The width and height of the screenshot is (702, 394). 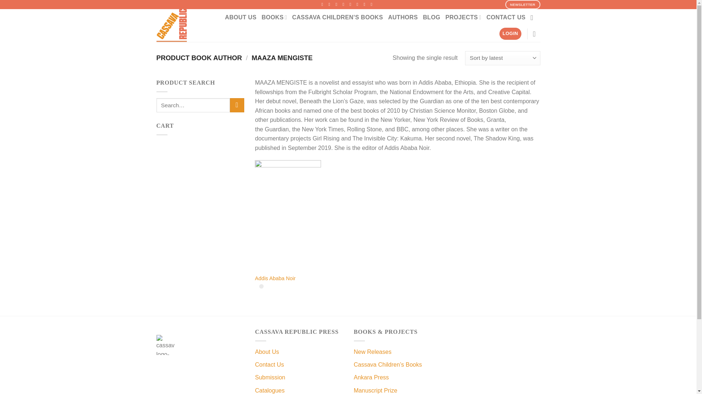 What do you see at coordinates (403, 18) in the screenshot?
I see `AUTHORS` at bounding box center [403, 18].